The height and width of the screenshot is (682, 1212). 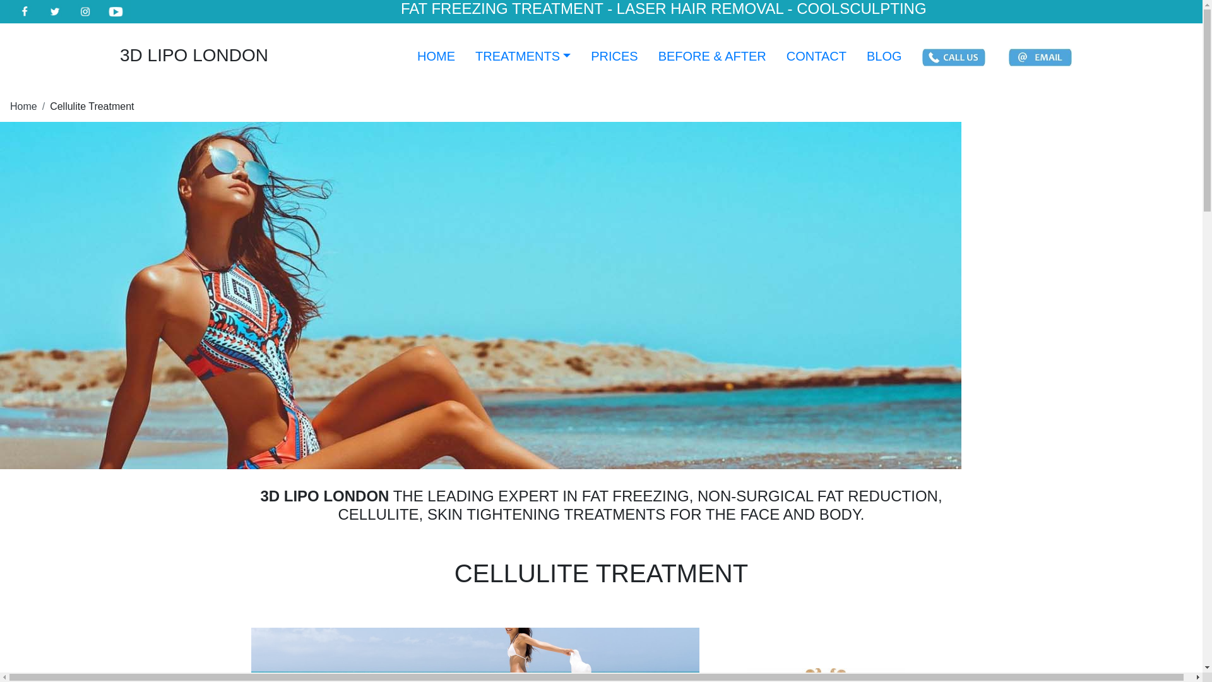 I want to click on Home, so click(x=24, y=106).